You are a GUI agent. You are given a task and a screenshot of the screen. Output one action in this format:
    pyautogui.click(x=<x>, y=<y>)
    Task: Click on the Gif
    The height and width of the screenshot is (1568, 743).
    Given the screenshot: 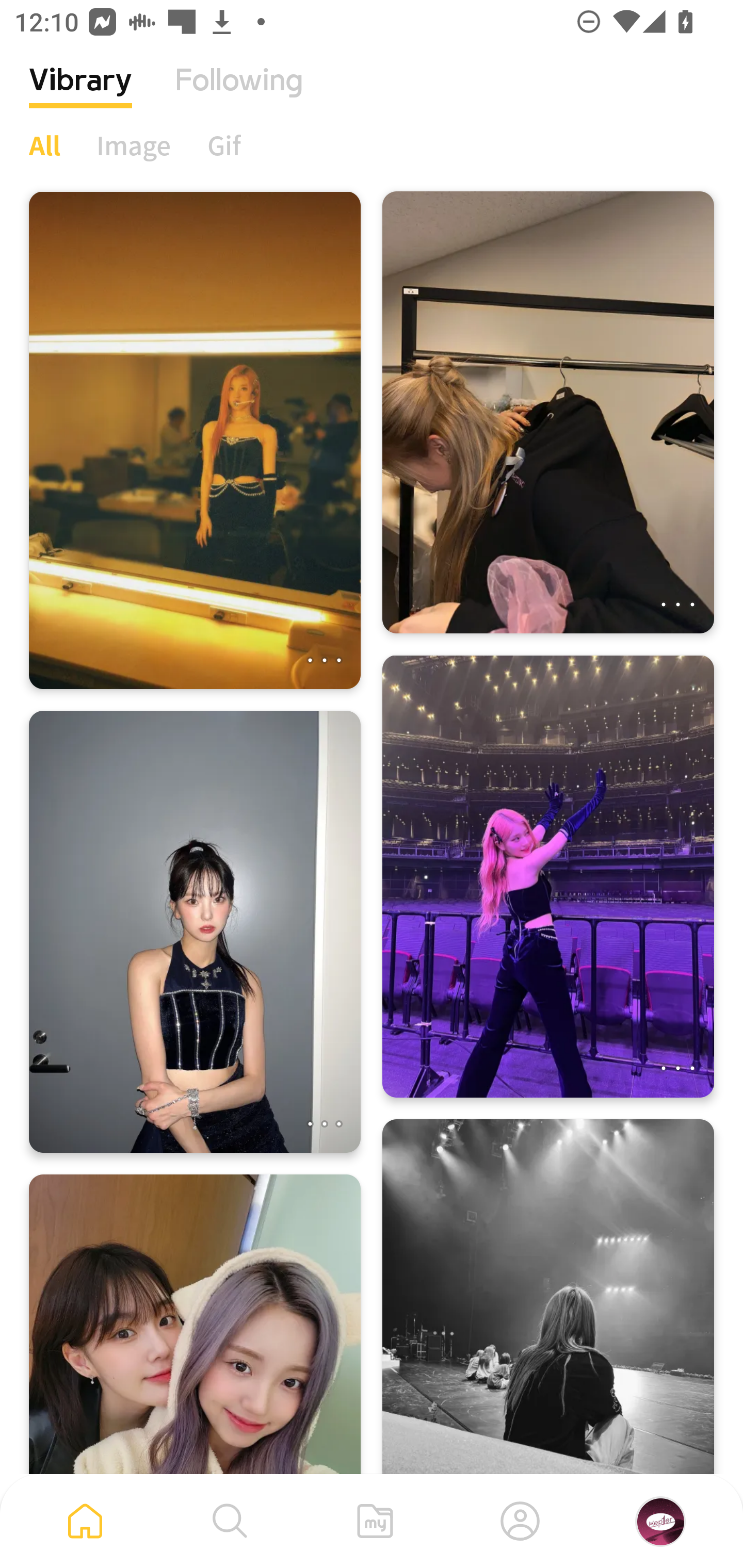 What is the action you would take?
    pyautogui.click(x=224, y=145)
    